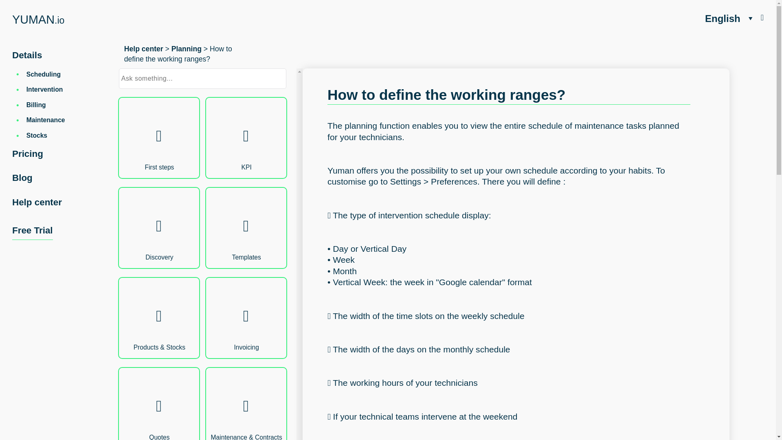 The height and width of the screenshot is (440, 782). Describe the element at coordinates (187, 49) in the screenshot. I see `Planning` at that location.